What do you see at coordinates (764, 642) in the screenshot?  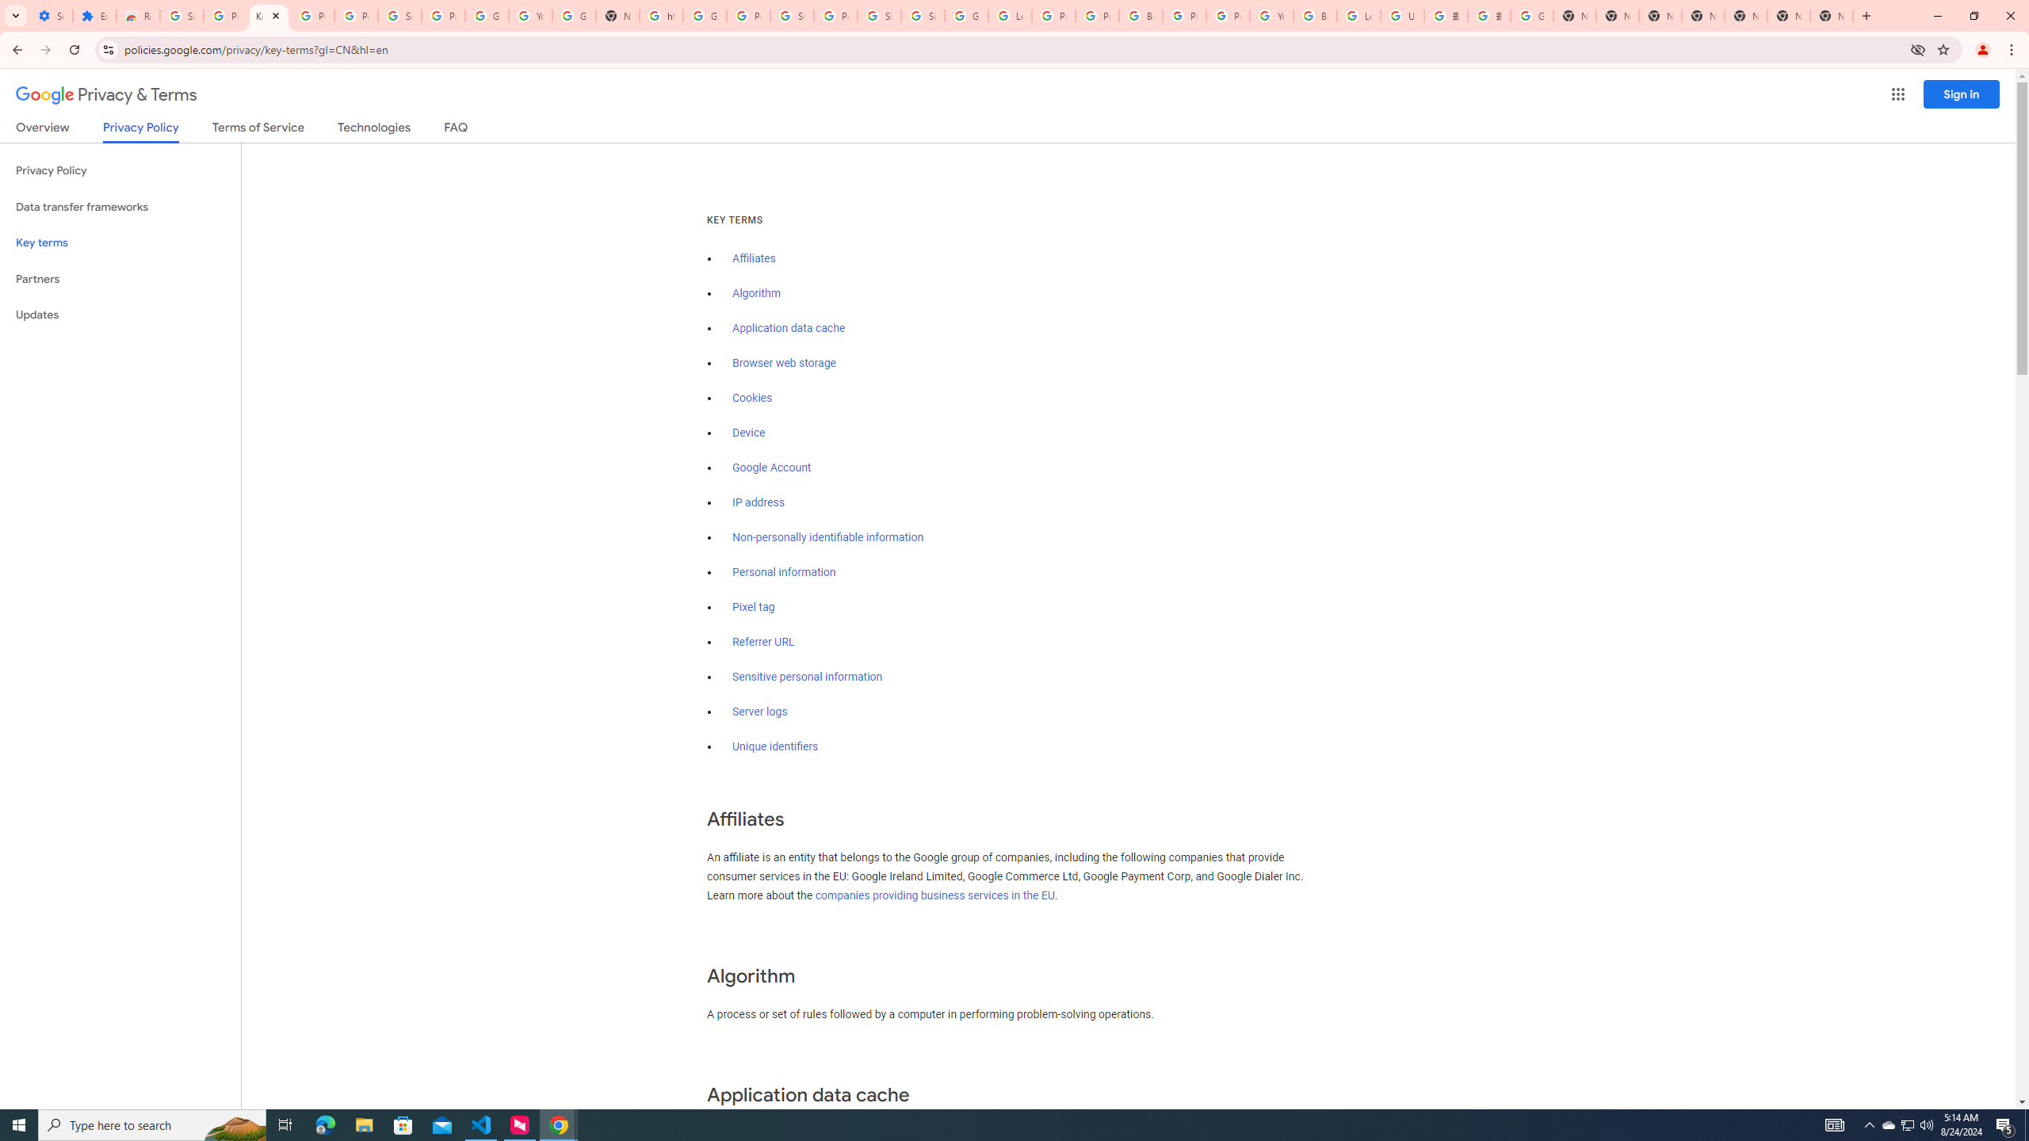 I see `Referrer URL` at bounding box center [764, 642].